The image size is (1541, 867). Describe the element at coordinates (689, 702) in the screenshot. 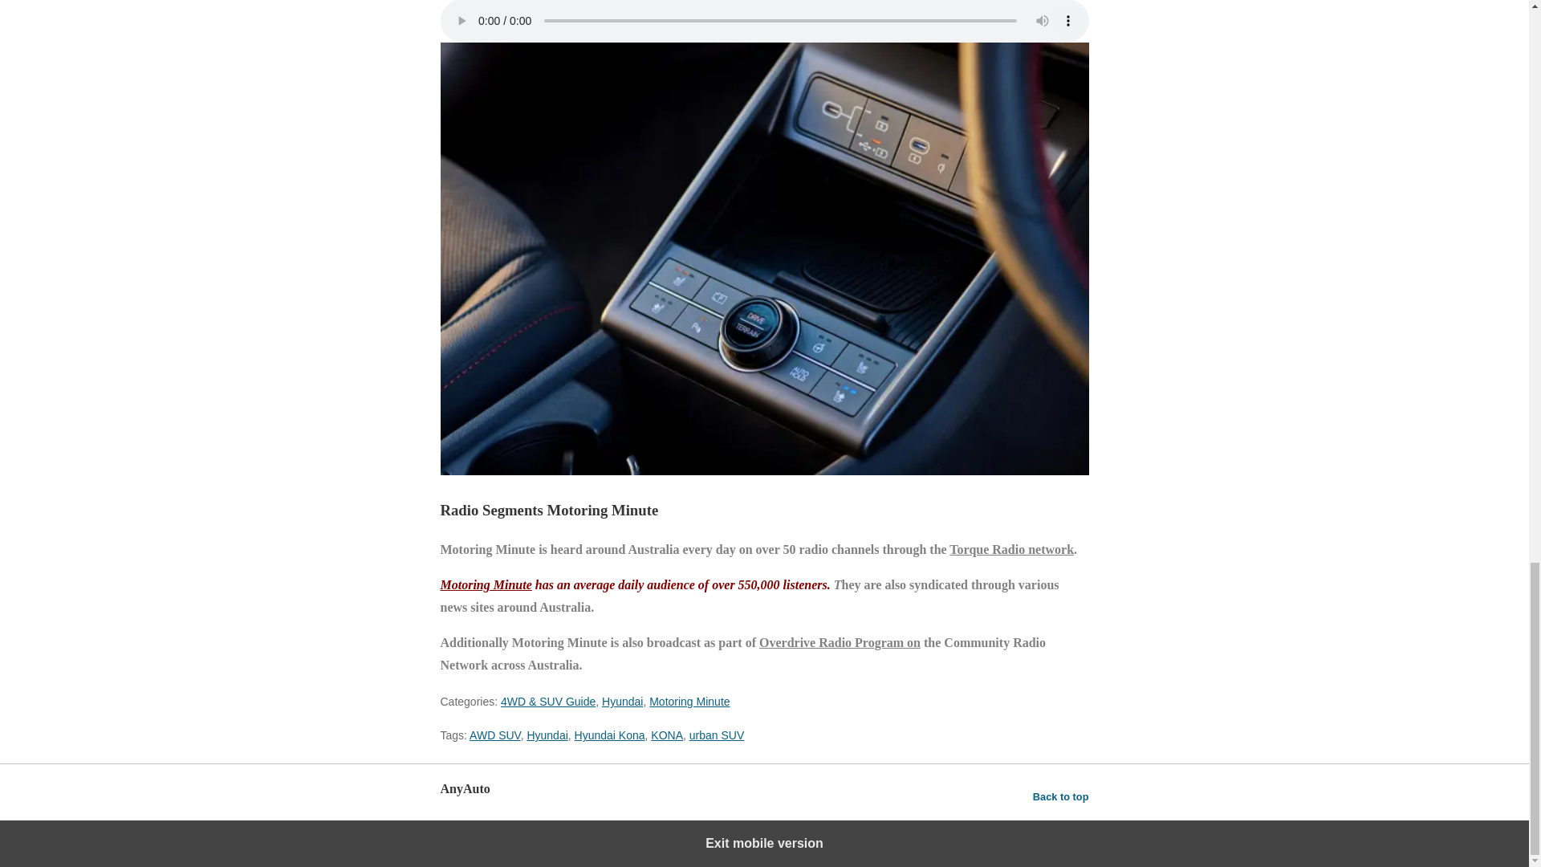

I see `Motoring Minute` at that location.